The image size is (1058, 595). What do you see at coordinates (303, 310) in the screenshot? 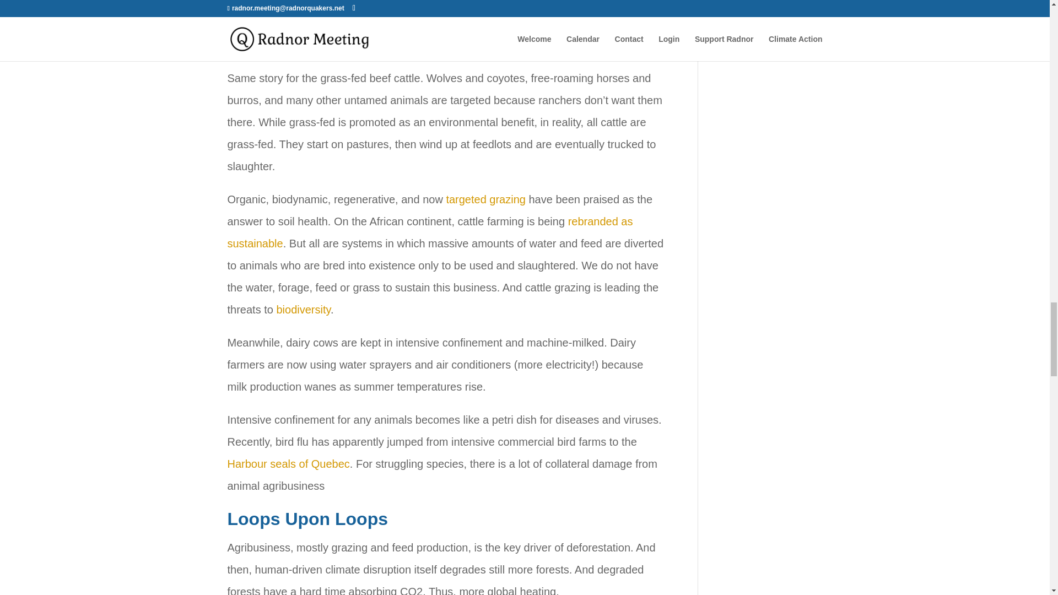
I see `biodiversity` at bounding box center [303, 310].